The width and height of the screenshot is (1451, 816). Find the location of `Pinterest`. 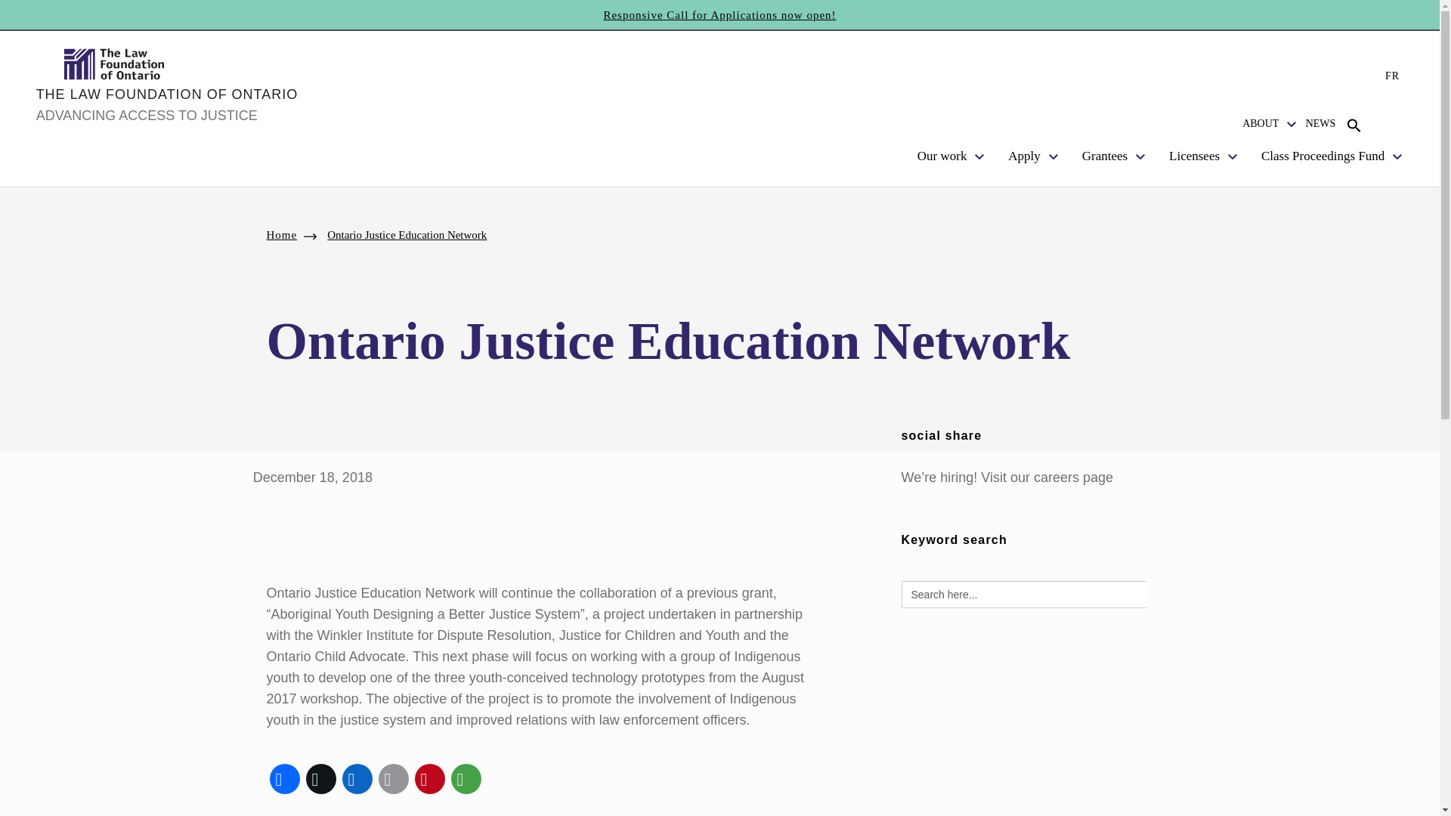

Pinterest is located at coordinates (428, 778).